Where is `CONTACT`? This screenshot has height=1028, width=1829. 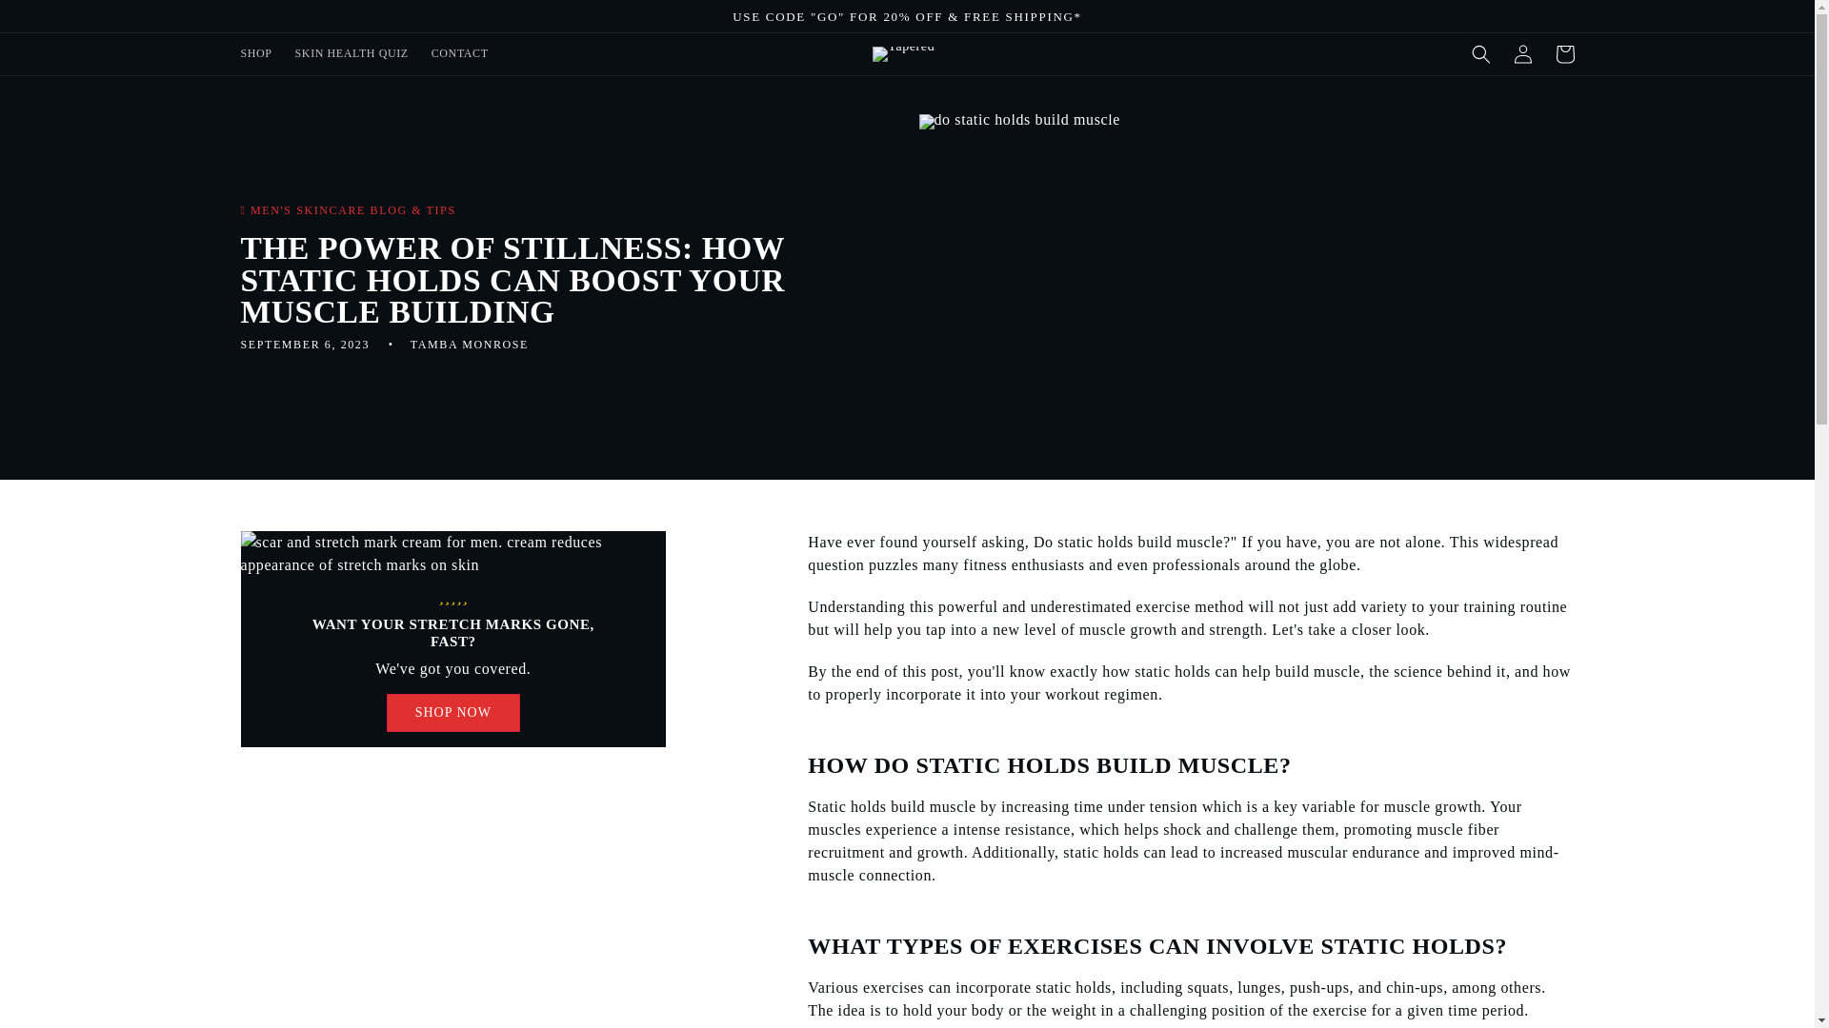
CONTACT is located at coordinates (459, 53).